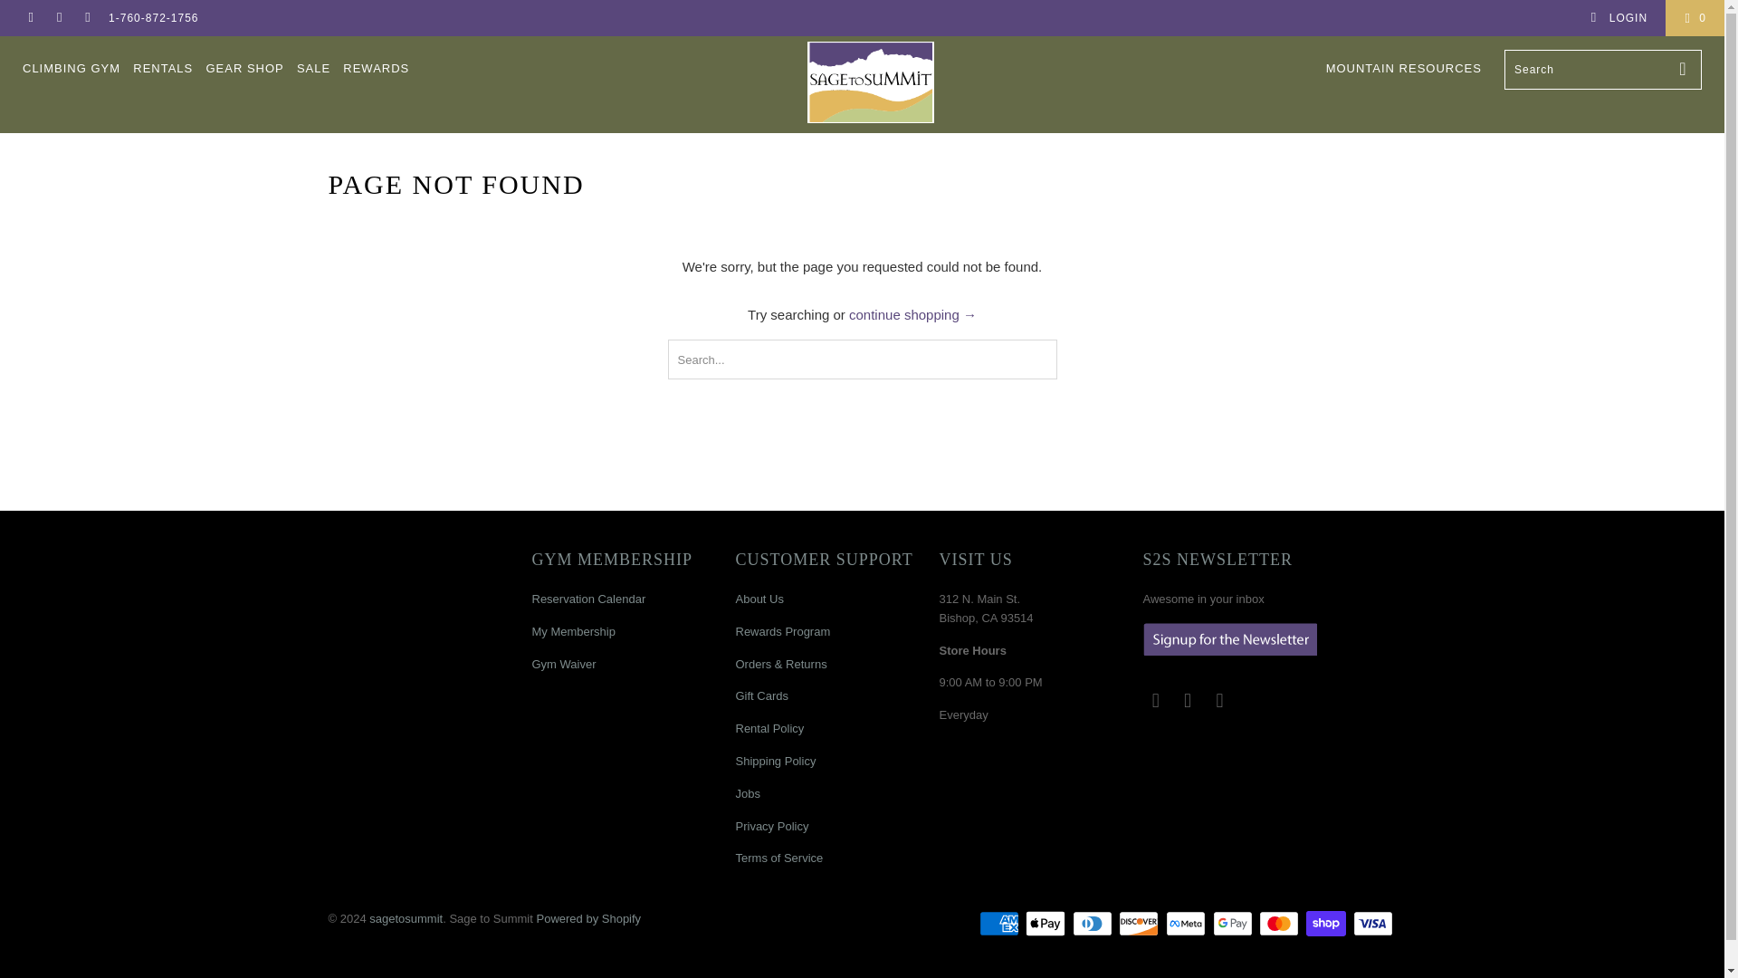 This screenshot has width=1738, height=978. What do you see at coordinates (87, 18) in the screenshot?
I see `sagetosummit  on Instagram` at bounding box center [87, 18].